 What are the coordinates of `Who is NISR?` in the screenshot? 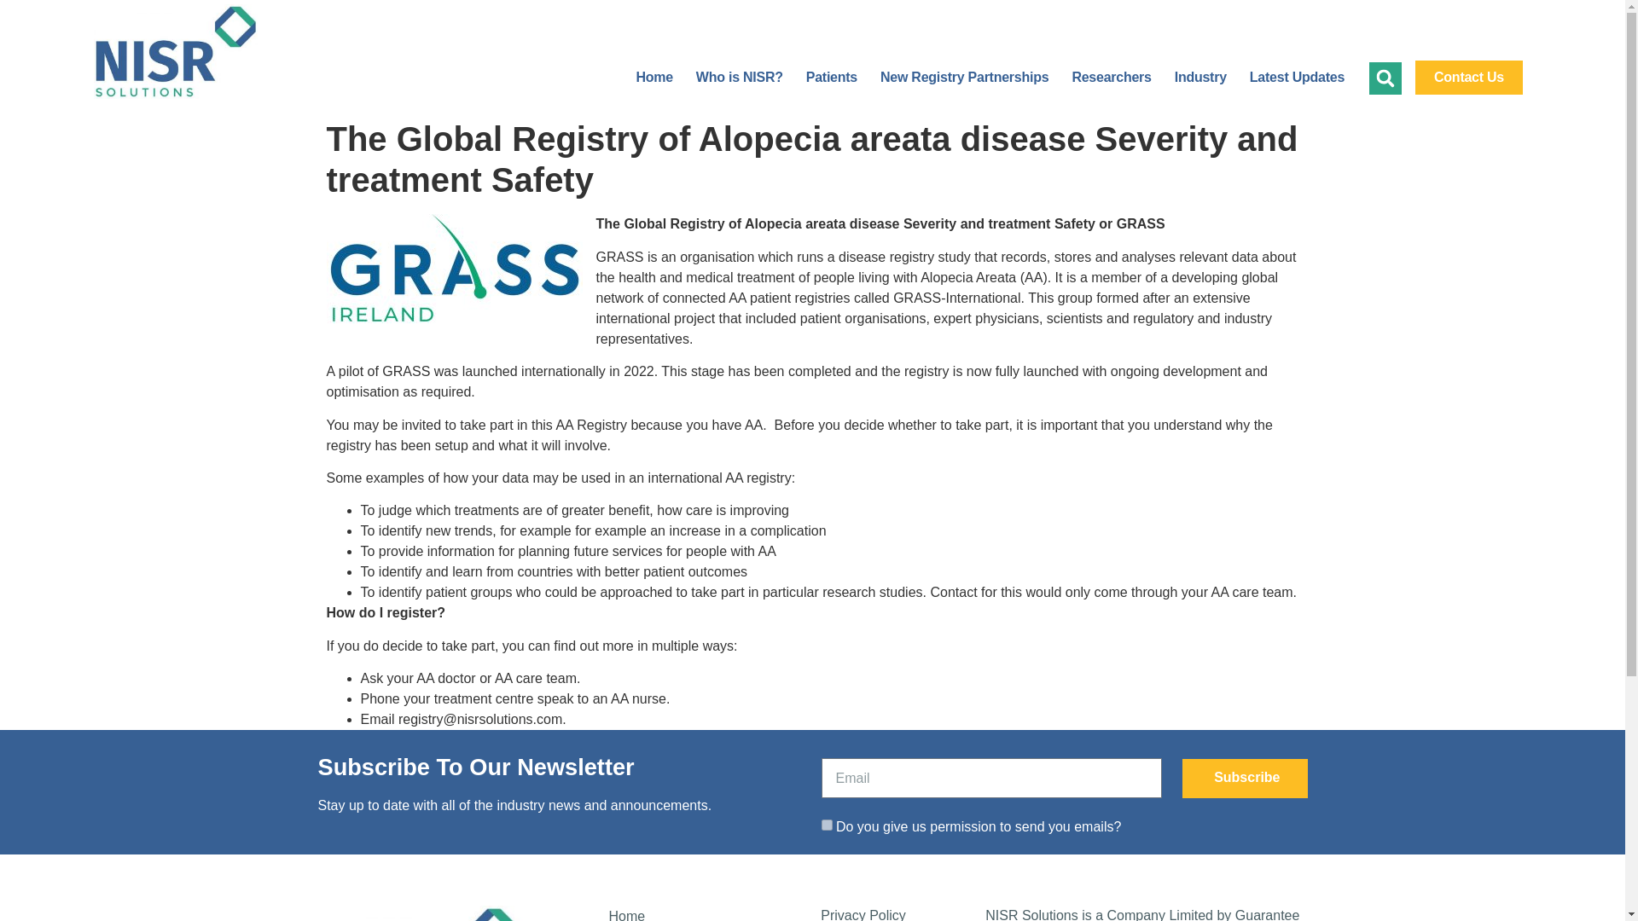 It's located at (739, 78).